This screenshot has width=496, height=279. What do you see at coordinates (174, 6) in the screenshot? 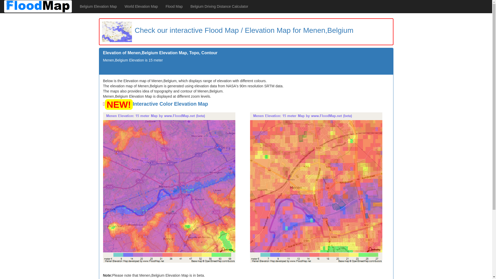
I see `Flood Map` at bounding box center [174, 6].